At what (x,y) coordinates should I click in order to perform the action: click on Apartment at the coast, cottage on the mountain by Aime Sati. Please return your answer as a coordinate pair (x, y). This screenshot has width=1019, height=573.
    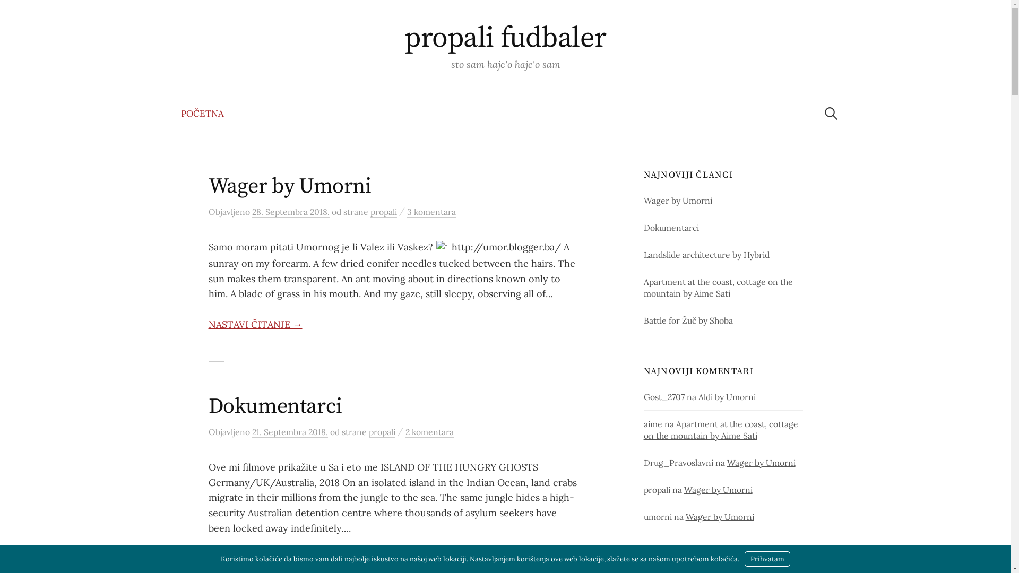
    Looking at the image, I should click on (721, 430).